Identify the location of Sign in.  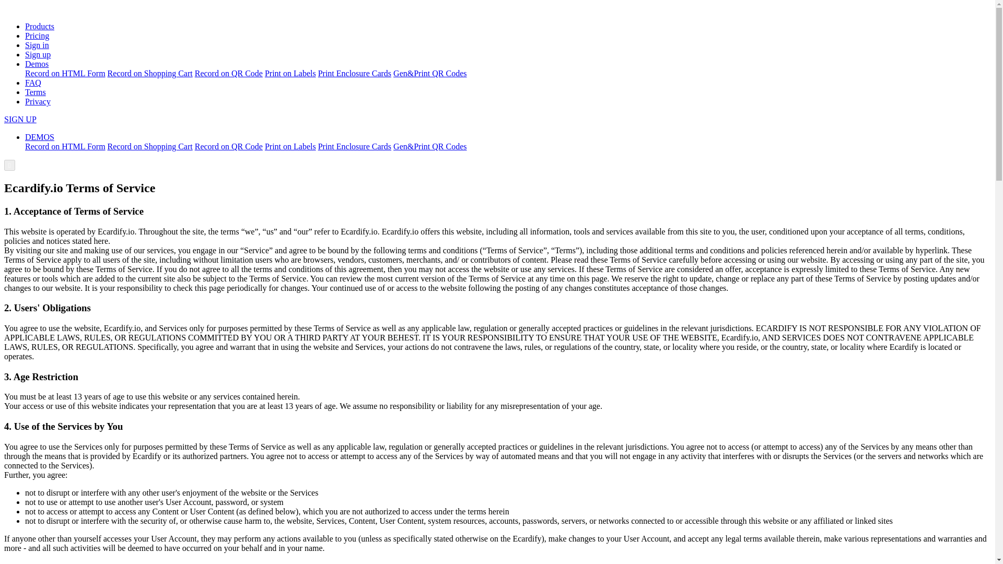
(37, 45).